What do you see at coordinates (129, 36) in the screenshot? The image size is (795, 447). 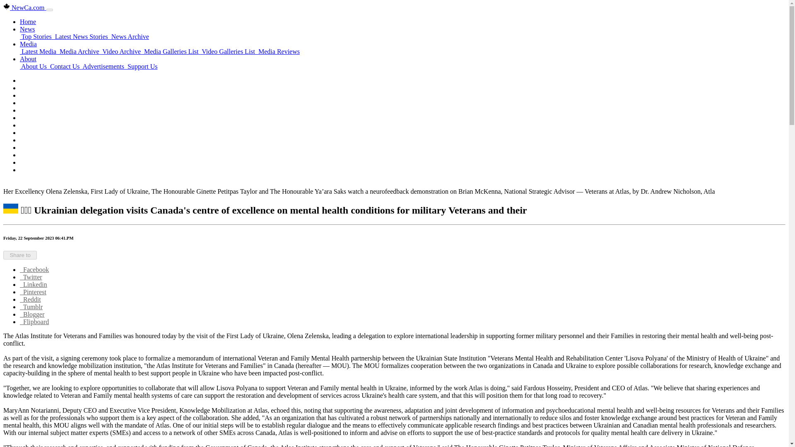 I see ` News Archive` at bounding box center [129, 36].